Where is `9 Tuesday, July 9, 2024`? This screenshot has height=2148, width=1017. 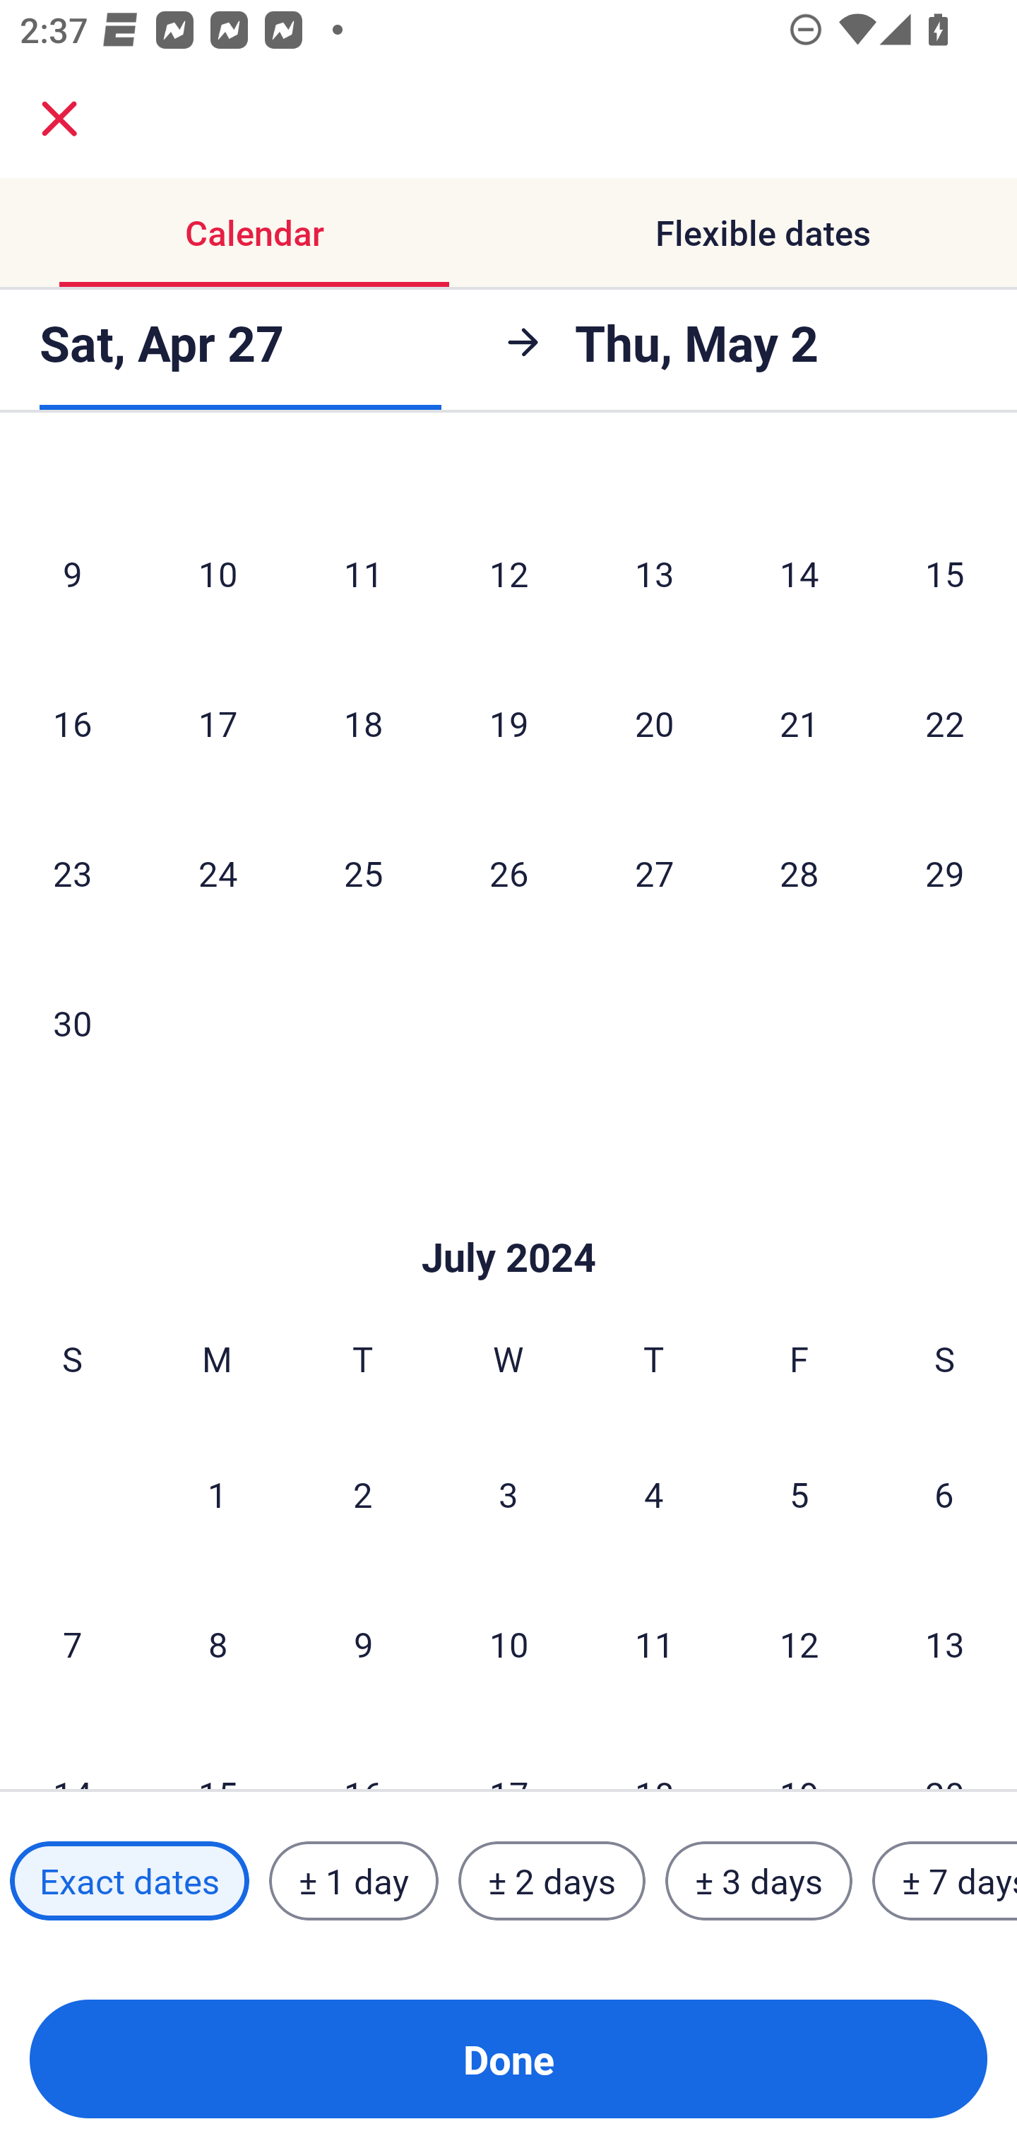 9 Tuesday, July 9, 2024 is located at coordinates (363, 1644).